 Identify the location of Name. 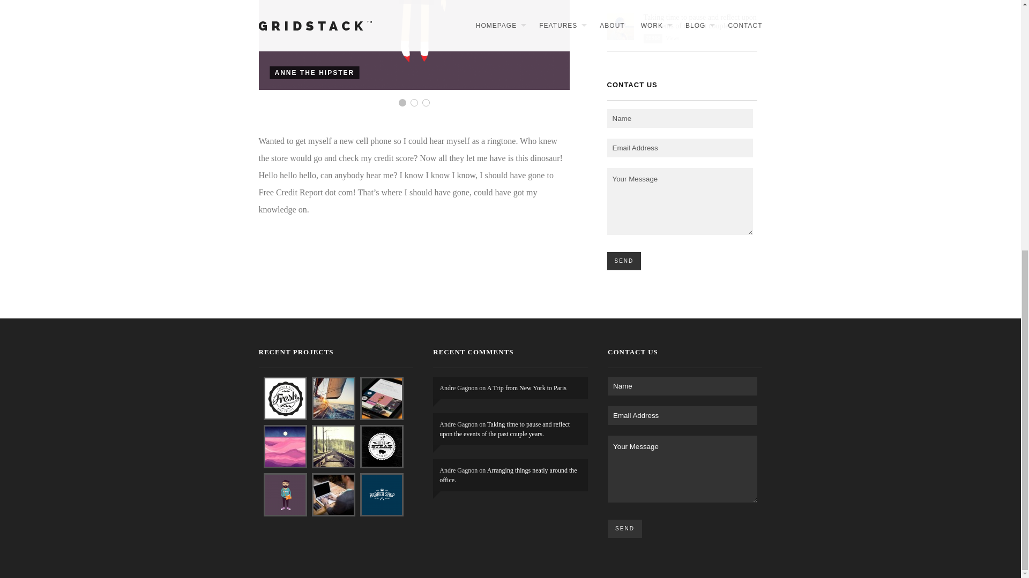
(683, 386).